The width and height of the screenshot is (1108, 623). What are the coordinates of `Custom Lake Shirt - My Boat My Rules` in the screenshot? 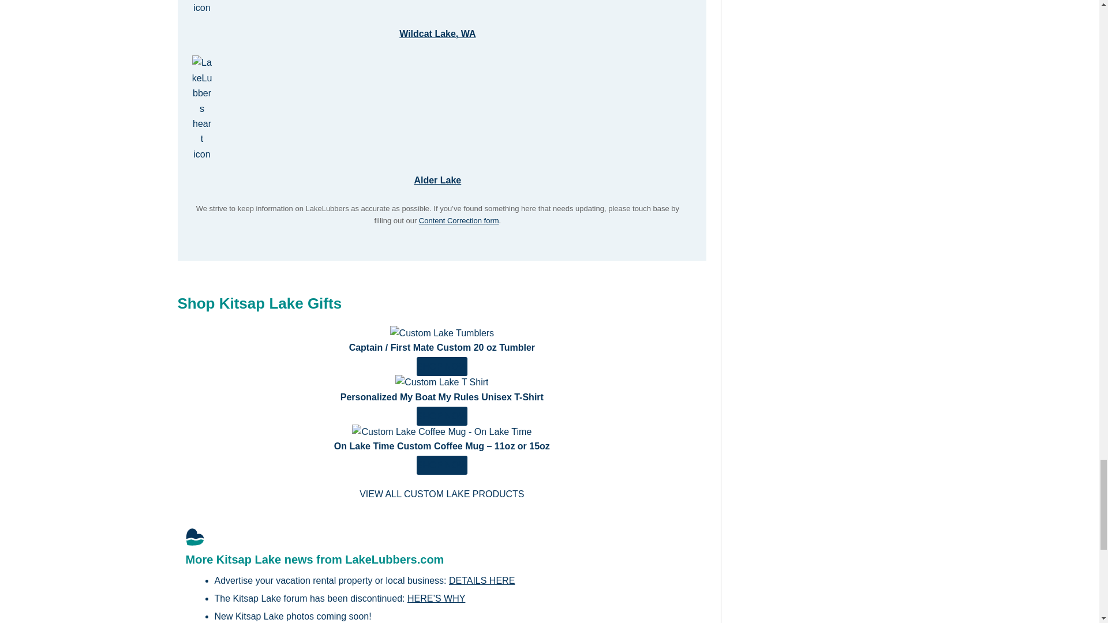 It's located at (442, 416).